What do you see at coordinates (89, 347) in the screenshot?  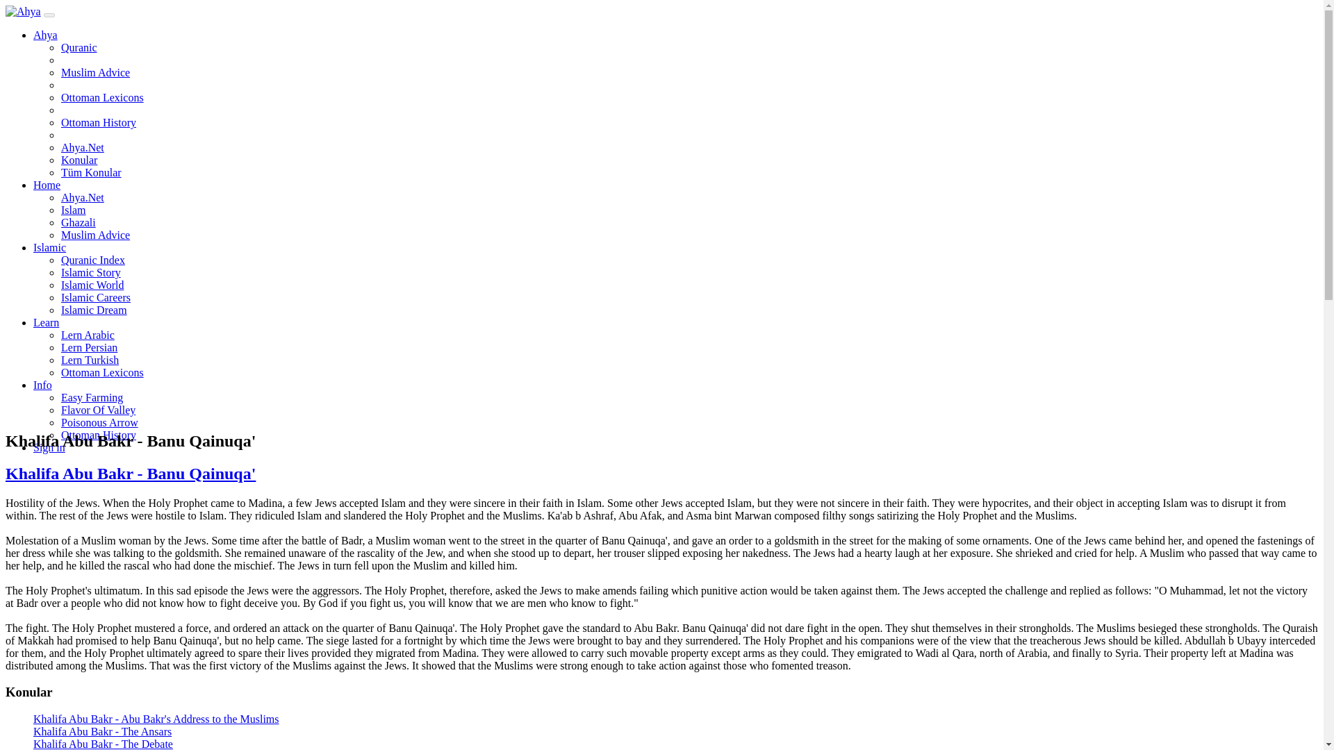 I see `Lern Persian` at bounding box center [89, 347].